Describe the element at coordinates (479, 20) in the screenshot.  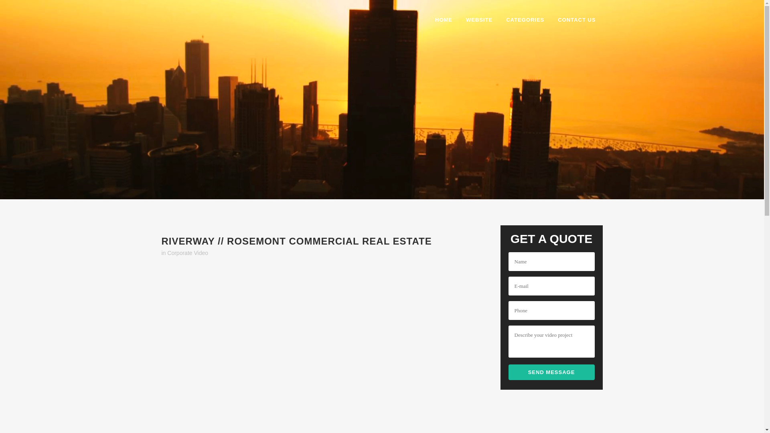
I see `WEBSITE` at that location.